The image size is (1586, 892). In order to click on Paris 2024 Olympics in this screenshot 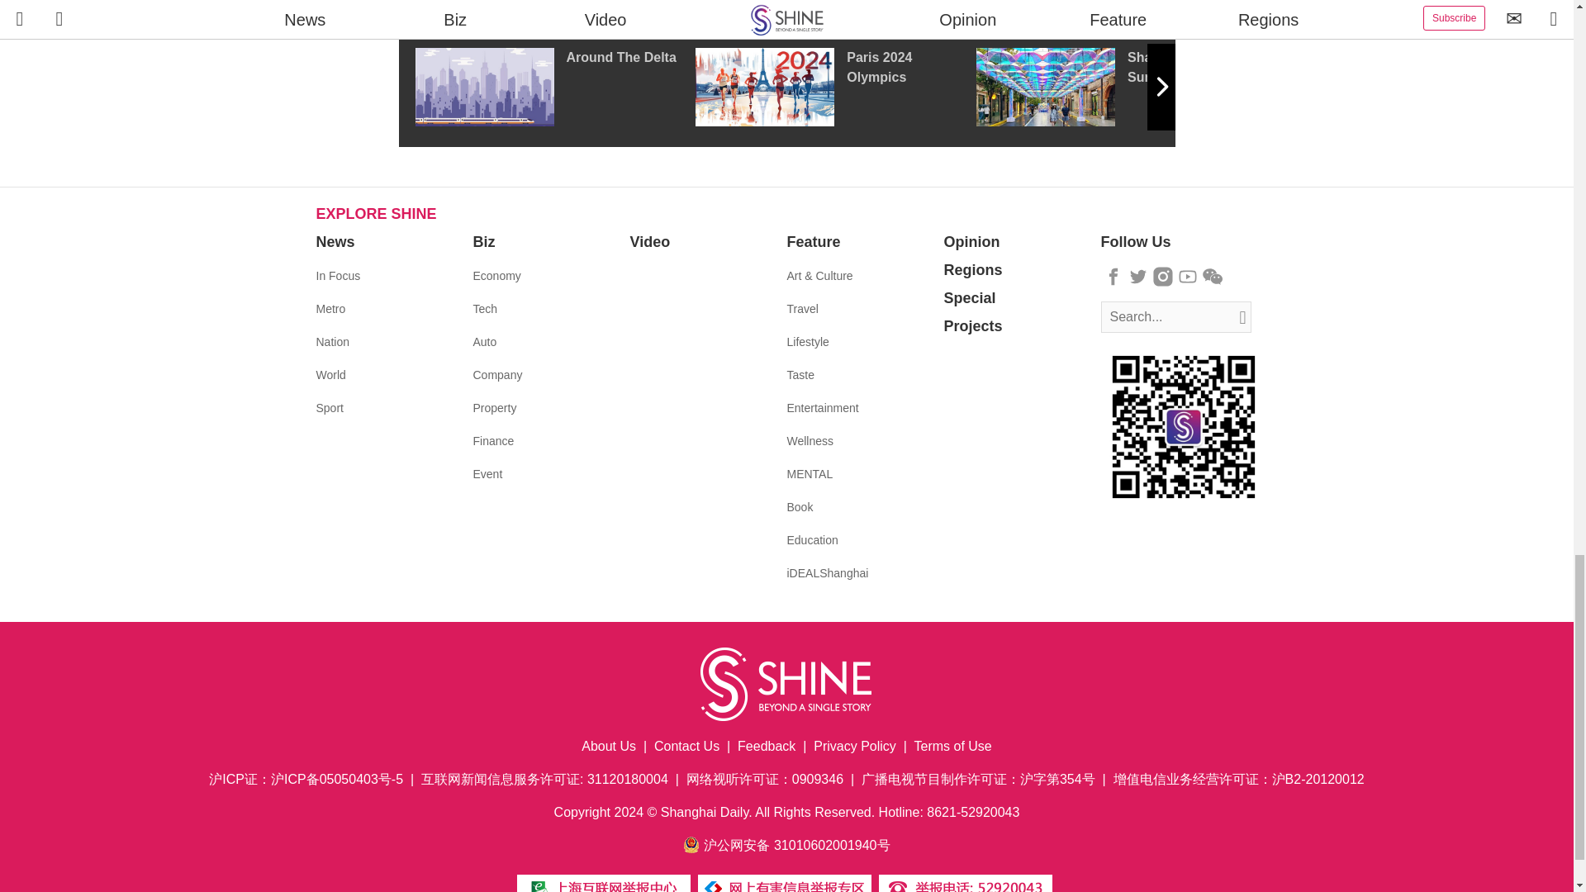, I will do `click(835, 87)`.